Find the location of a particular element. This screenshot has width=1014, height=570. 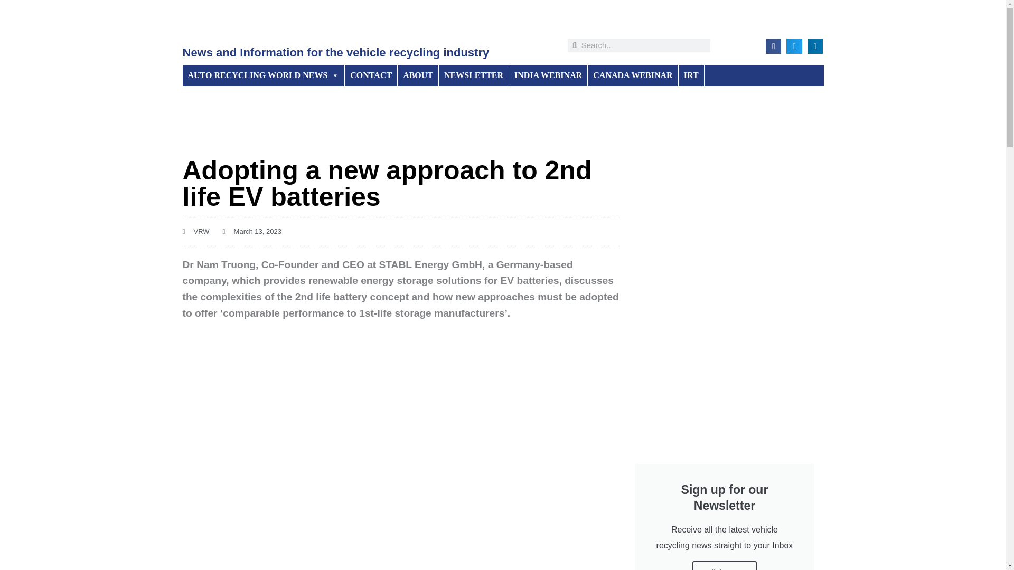

CONTACT is located at coordinates (371, 75).